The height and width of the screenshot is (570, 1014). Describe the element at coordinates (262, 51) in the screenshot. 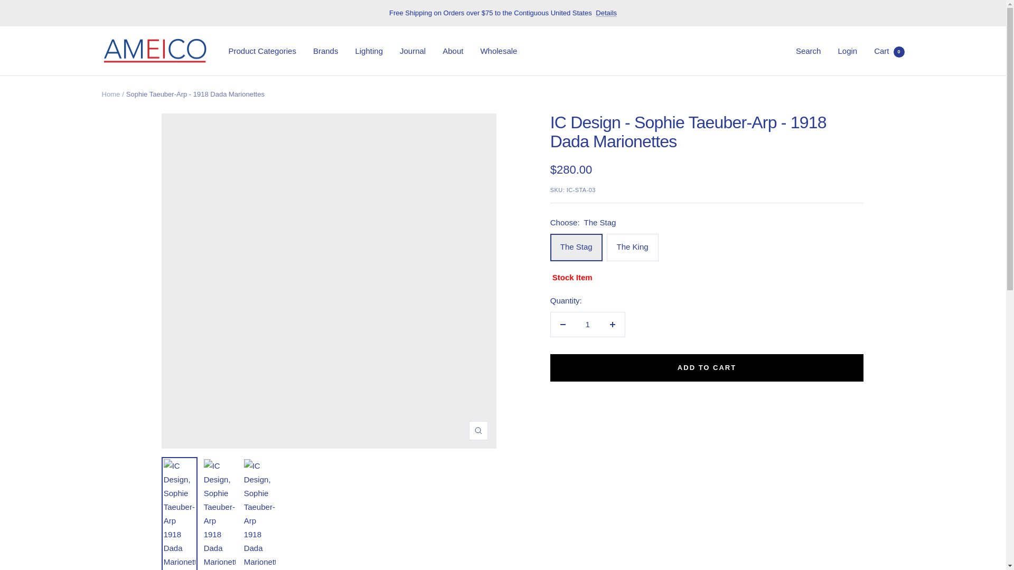

I see `Product Categories` at that location.